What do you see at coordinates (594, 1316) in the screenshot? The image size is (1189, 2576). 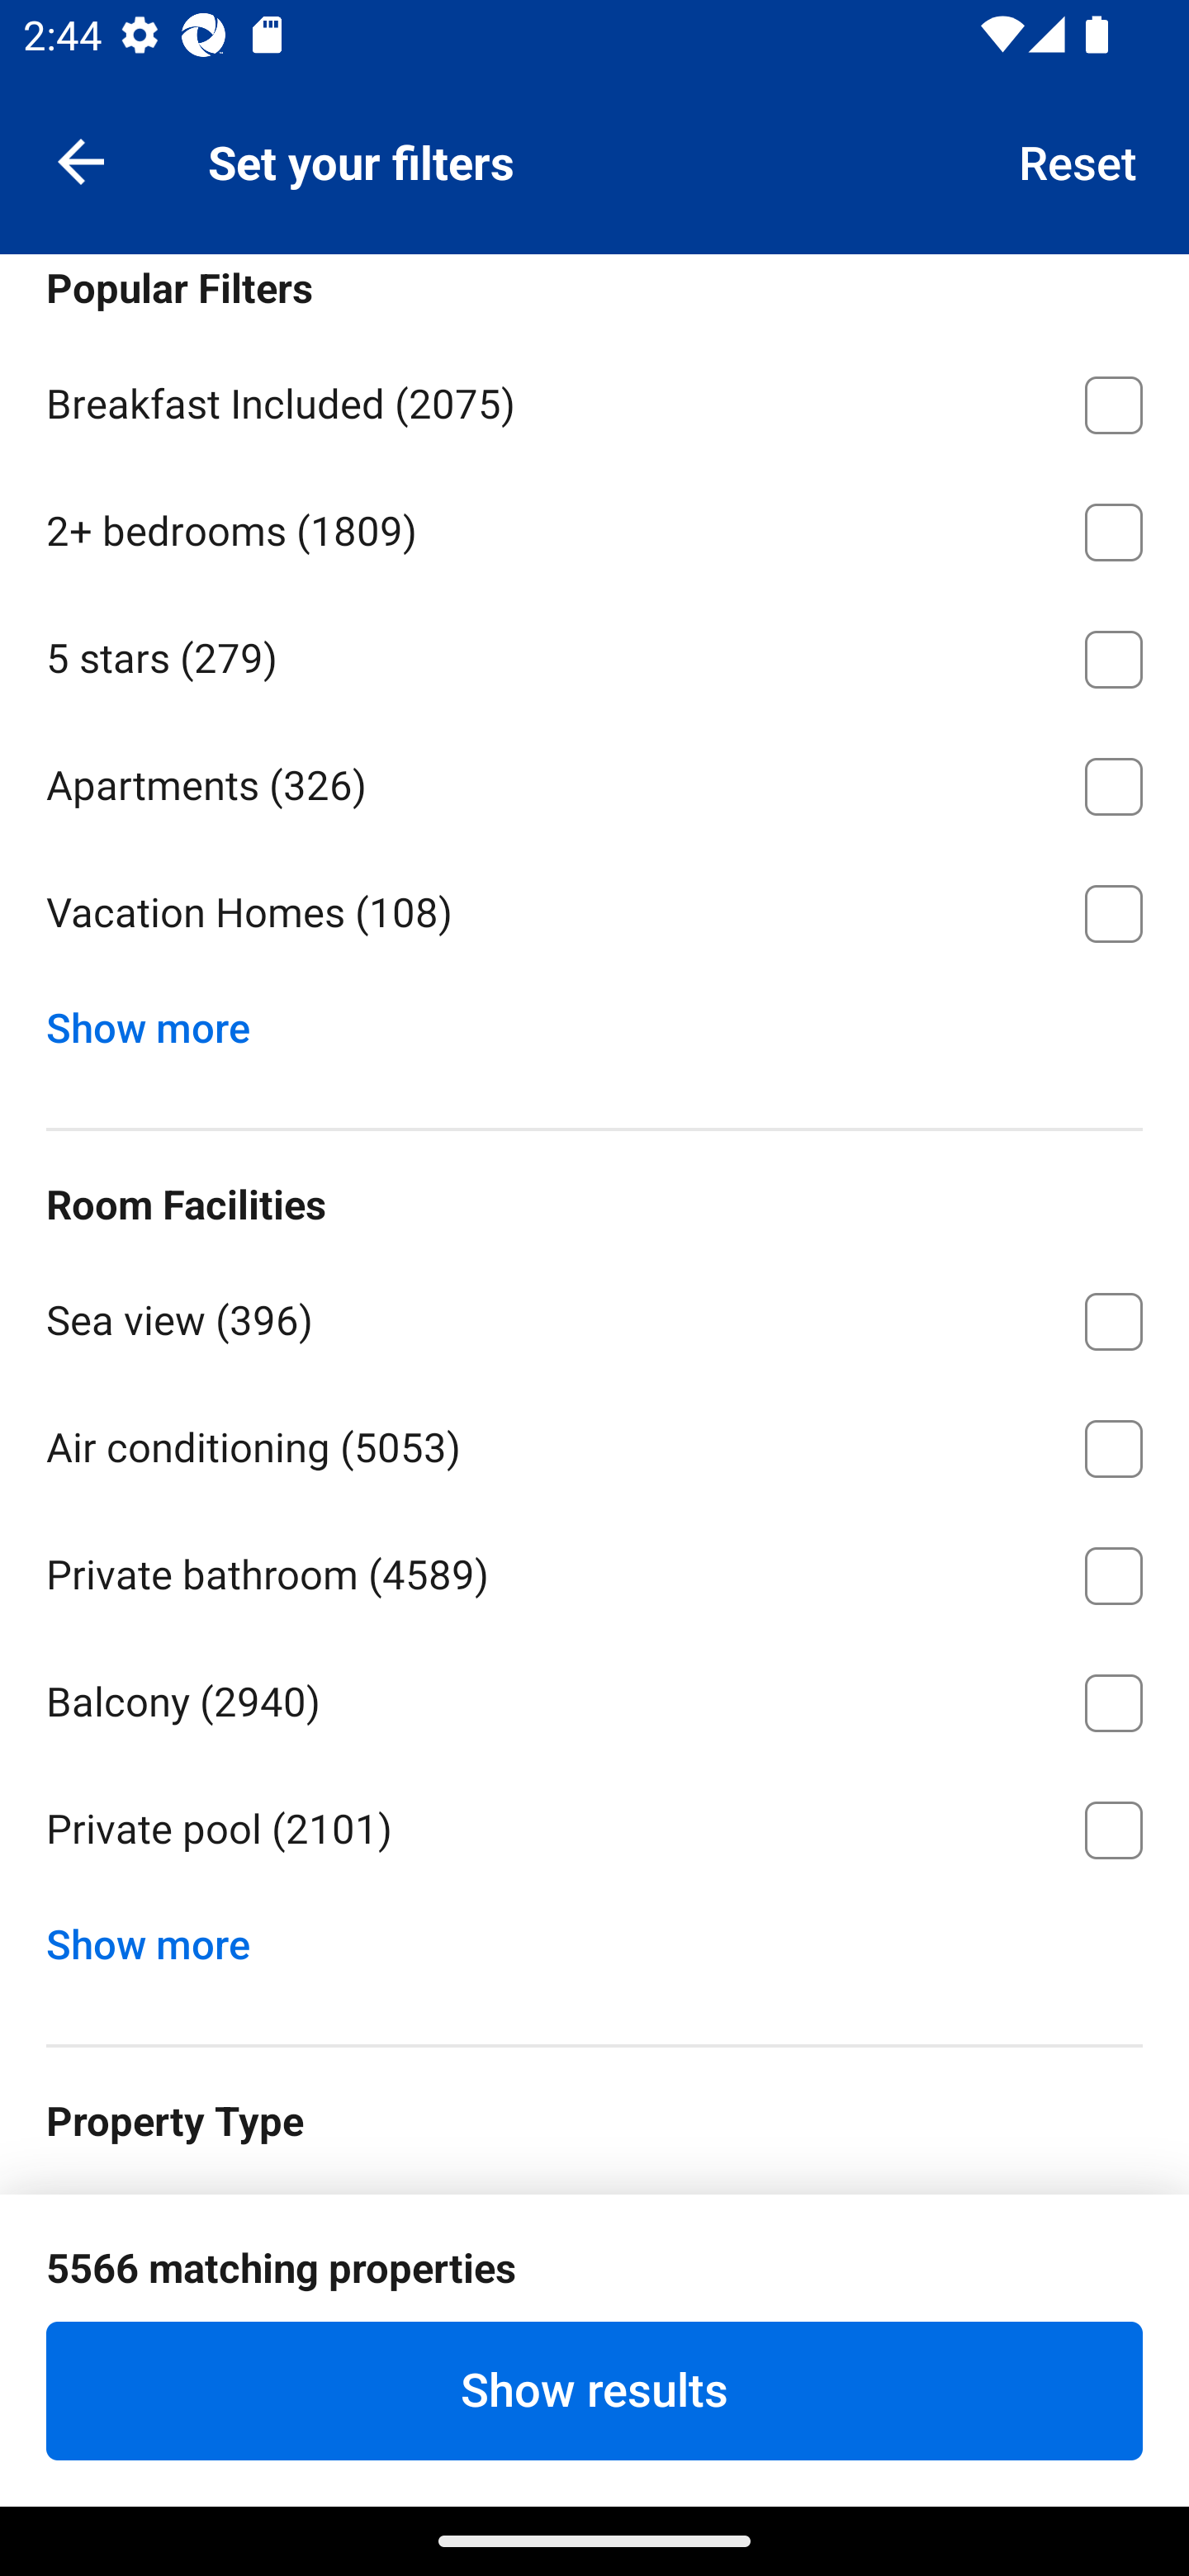 I see `Sea view ⁦(396)` at bounding box center [594, 1316].